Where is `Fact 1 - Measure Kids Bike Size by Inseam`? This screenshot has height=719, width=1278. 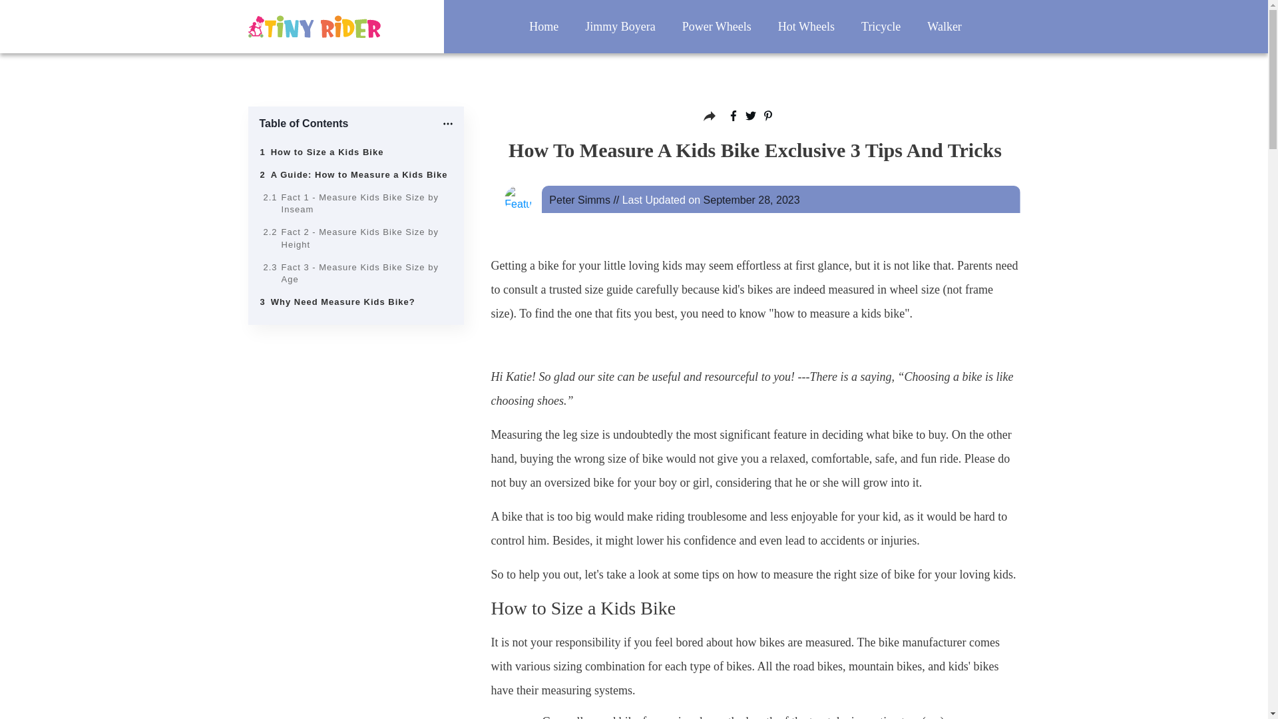 Fact 1 - Measure Kids Bike Size by Inseam is located at coordinates (365, 204).